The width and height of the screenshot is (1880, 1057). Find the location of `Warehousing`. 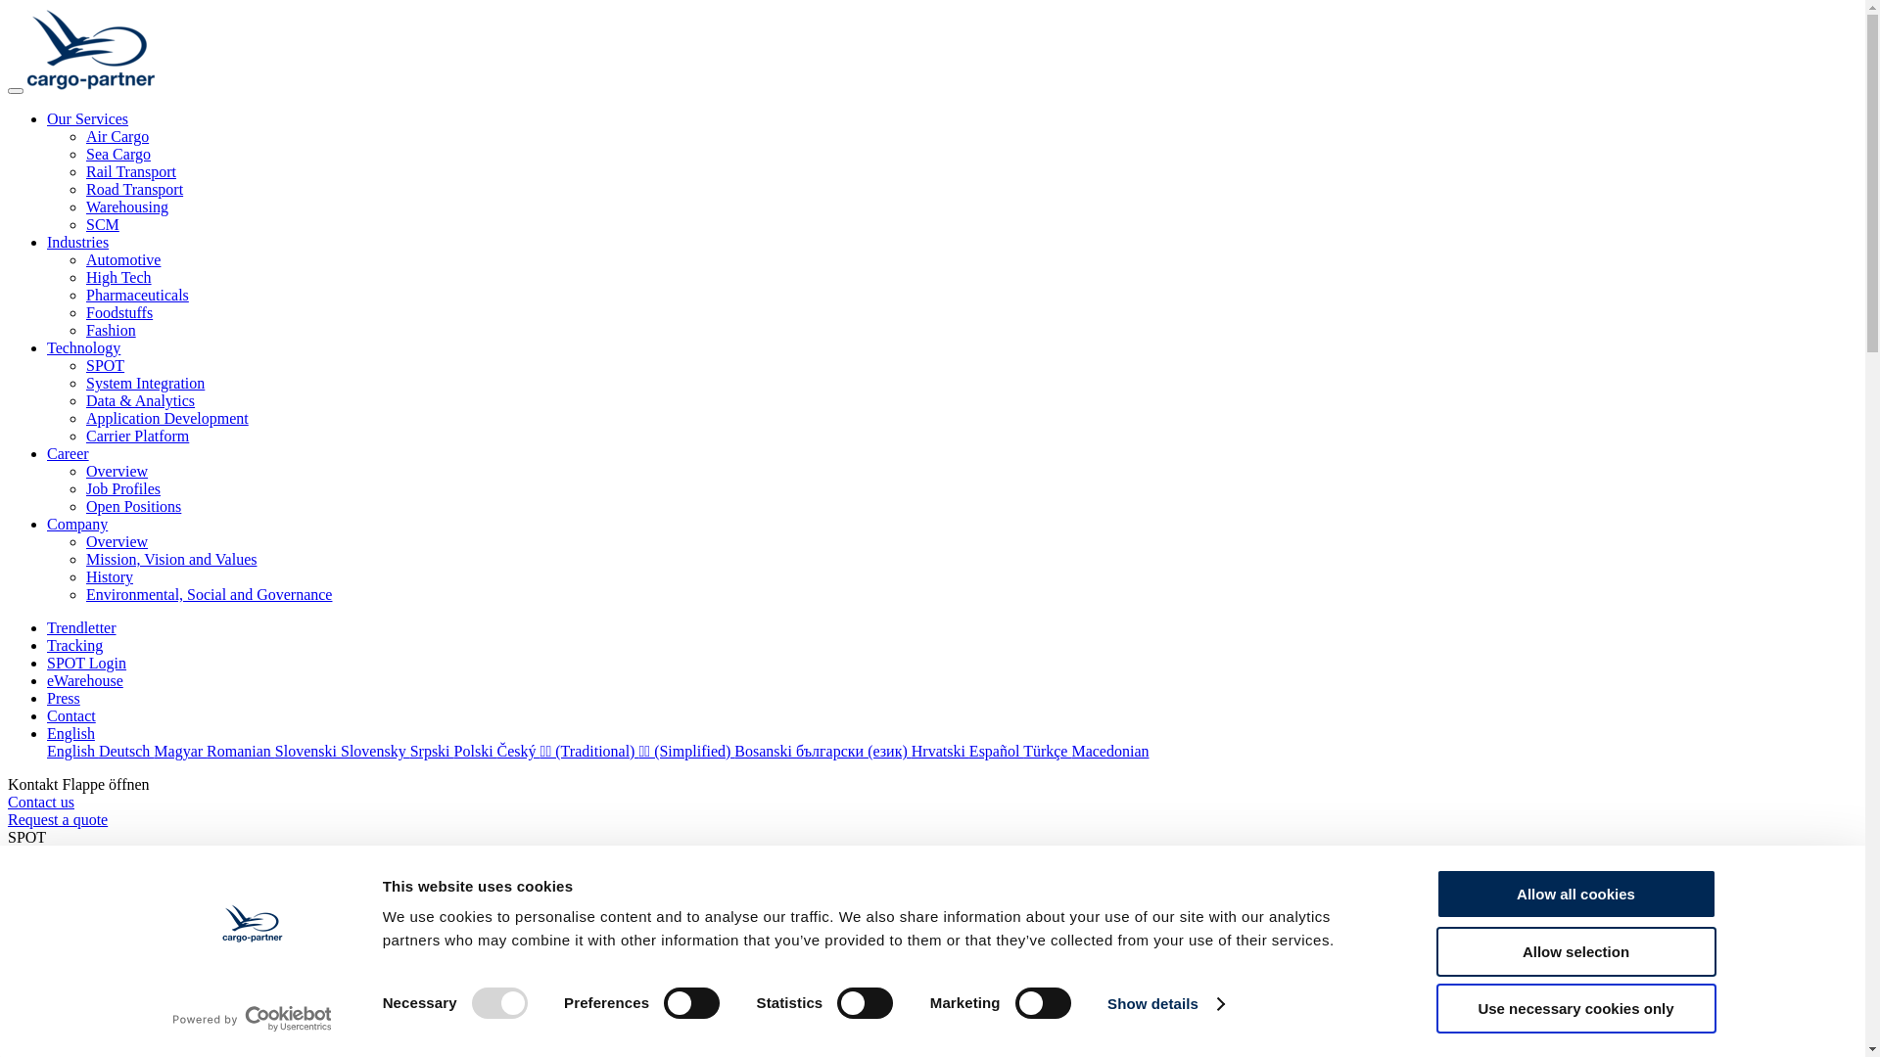

Warehousing is located at coordinates (127, 207).